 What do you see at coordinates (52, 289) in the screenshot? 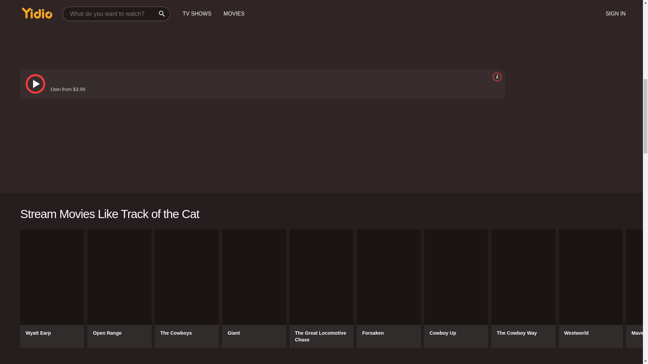
I see `Wyatt Earp` at bounding box center [52, 289].